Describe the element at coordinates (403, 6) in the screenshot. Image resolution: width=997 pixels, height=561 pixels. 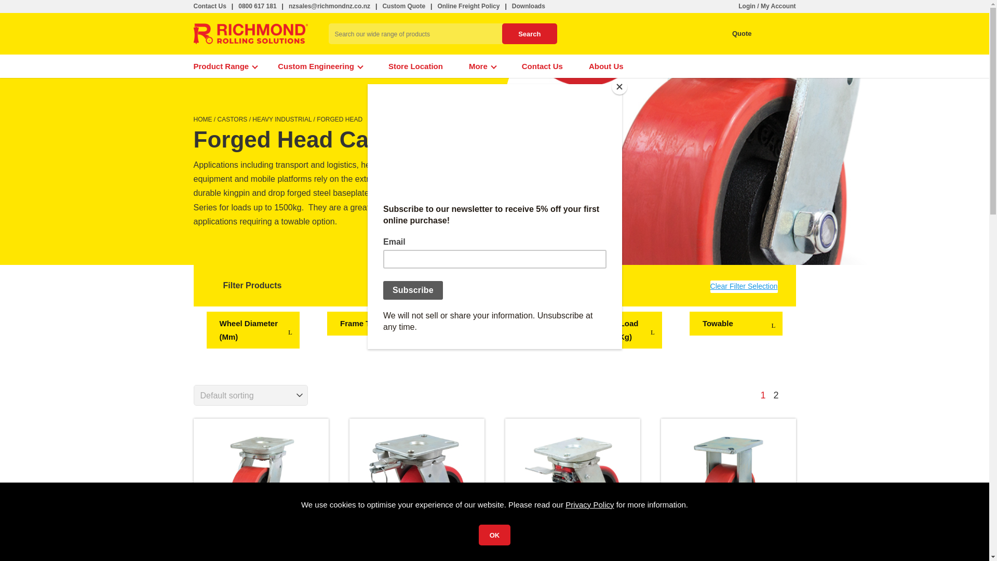
I see `Custom Quote` at that location.